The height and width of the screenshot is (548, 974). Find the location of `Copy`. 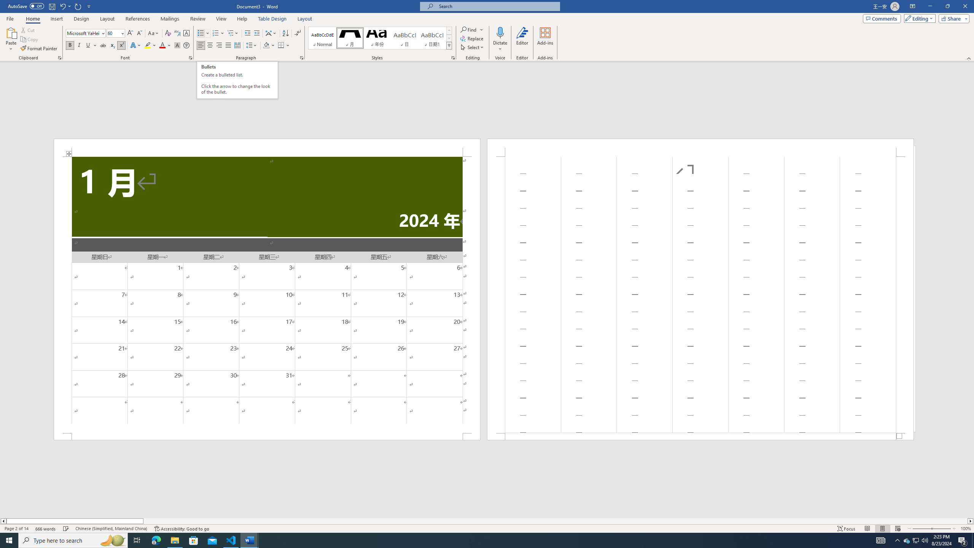

Copy is located at coordinates (30, 40).